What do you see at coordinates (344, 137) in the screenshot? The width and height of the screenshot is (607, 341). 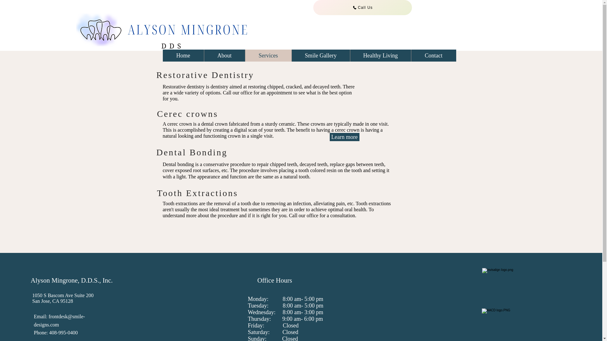 I see `Learn more` at bounding box center [344, 137].